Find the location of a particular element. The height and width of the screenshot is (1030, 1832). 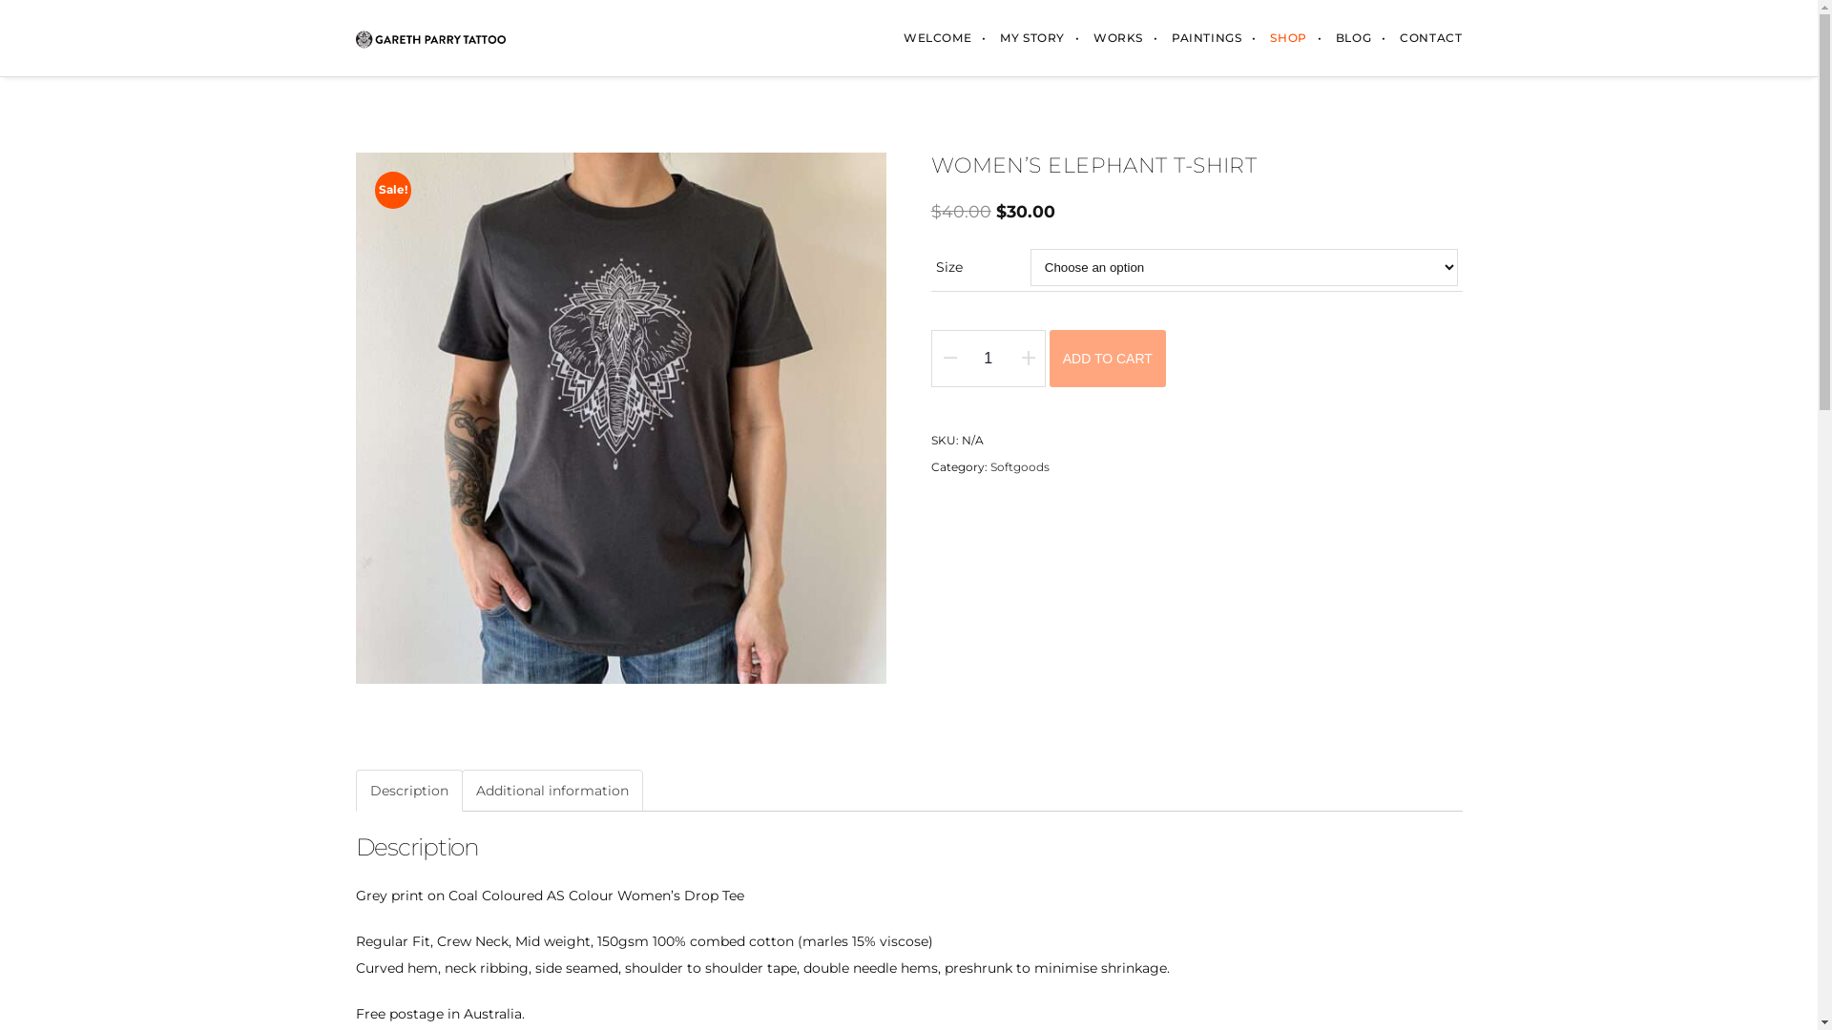

IMG_6510 is located at coordinates (620, 418).